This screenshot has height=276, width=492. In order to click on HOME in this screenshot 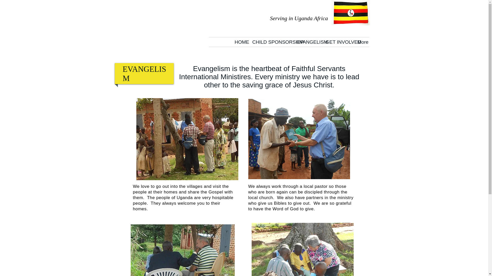, I will do `click(239, 42)`.